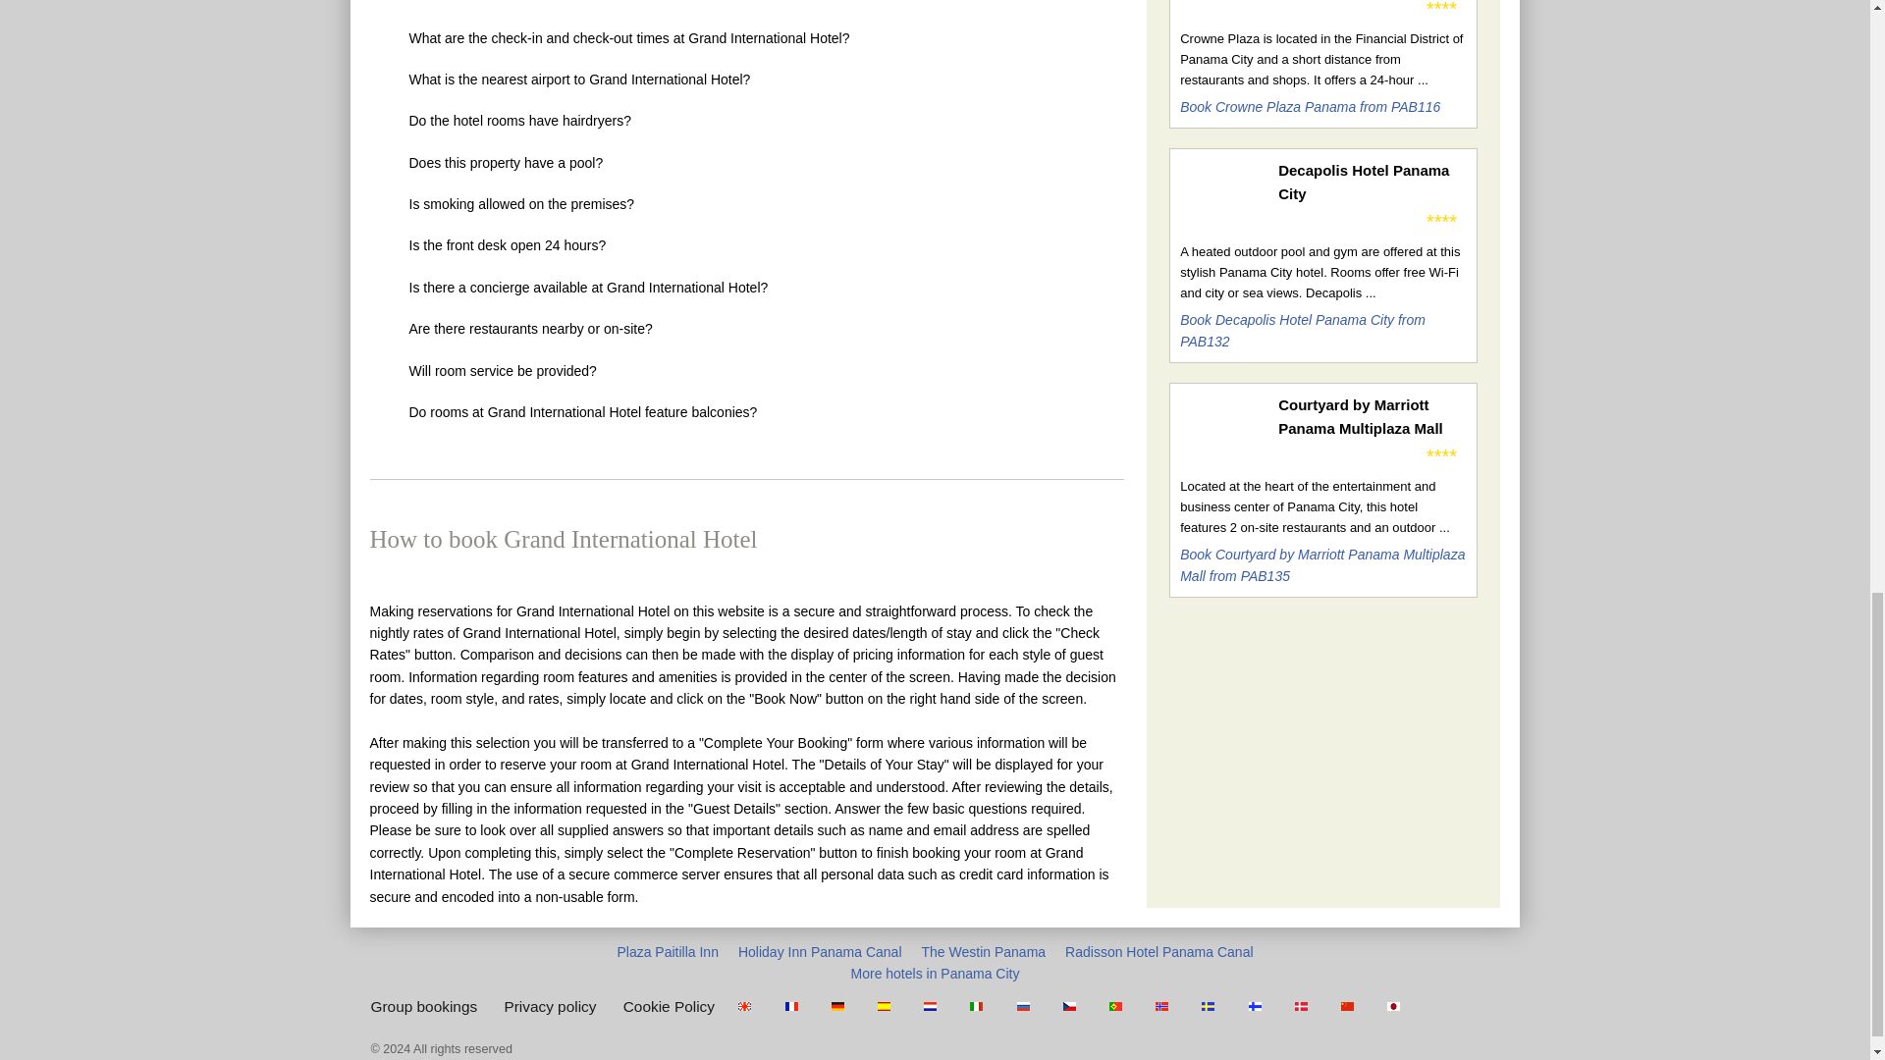 Image resolution: width=1885 pixels, height=1060 pixels. Describe the element at coordinates (1372, 416) in the screenshot. I see `Courtyard by Marriott Panama Multiplaza Mall` at that location.